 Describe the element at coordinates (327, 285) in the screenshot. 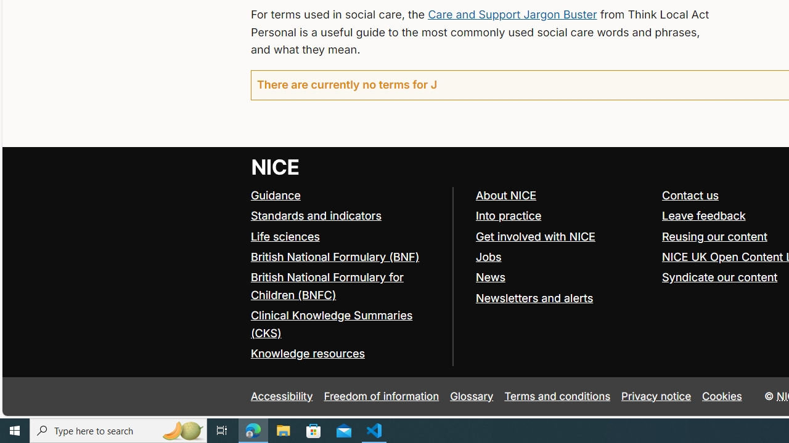

I see `British National Formulary for Children (BNFC)` at that location.